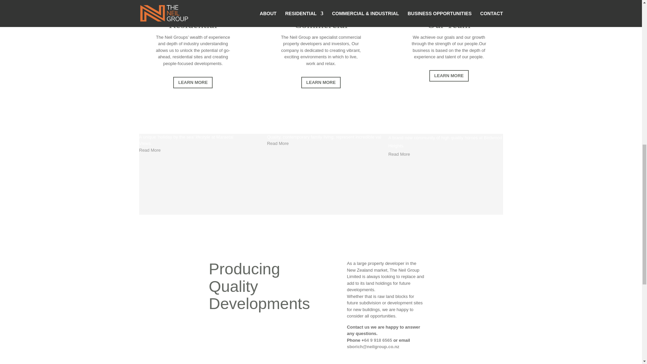 Image resolution: width=647 pixels, height=364 pixels. Describe the element at coordinates (378, 340) in the screenshot. I see `64 9 918 6565` at that location.